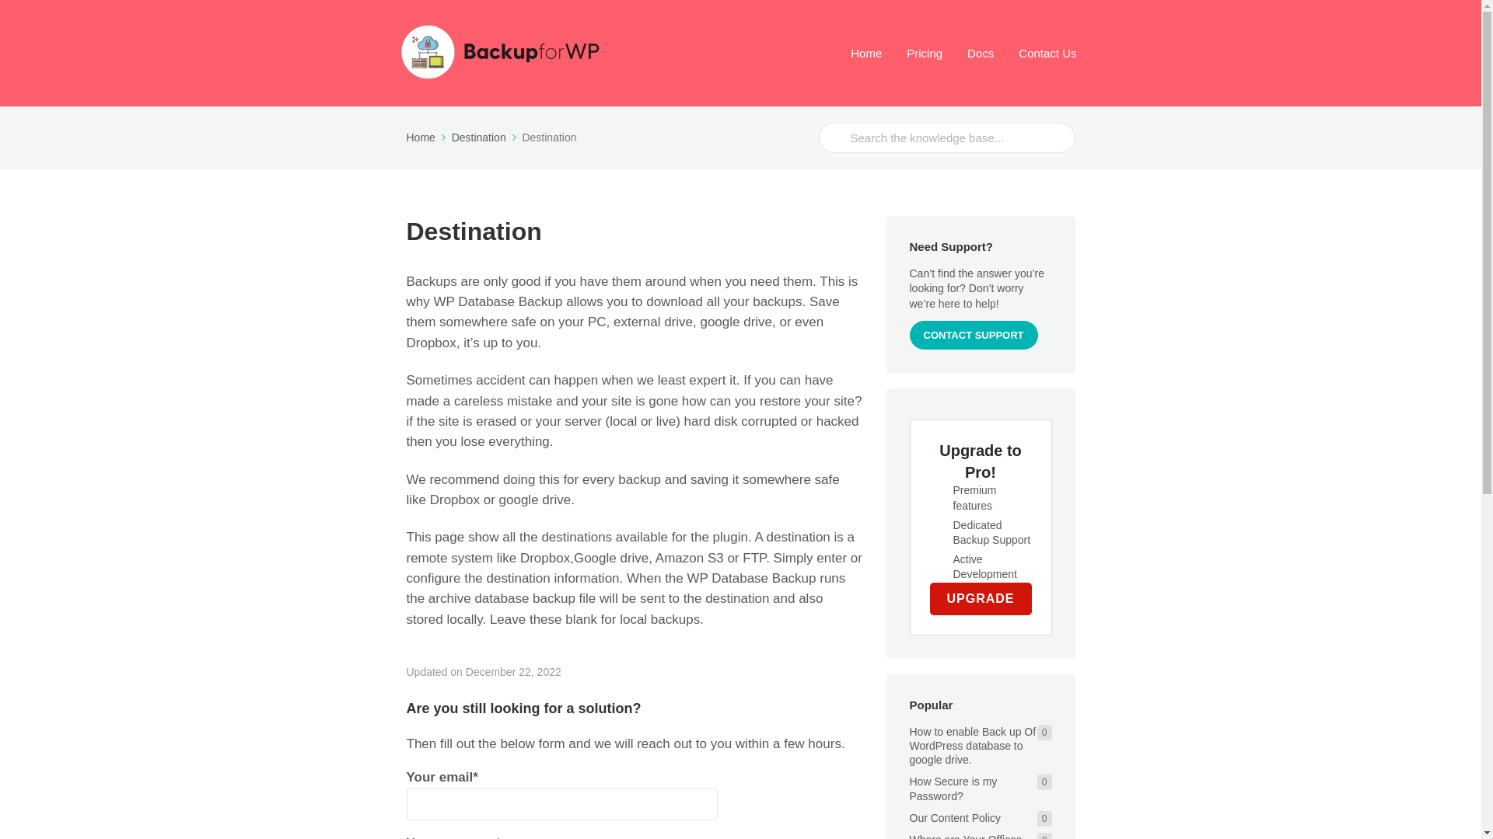  I want to click on How to enable Back up Of WordPress database to google drive., so click(972, 746).